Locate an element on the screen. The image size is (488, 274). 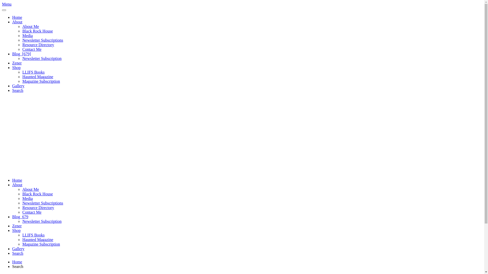
Newsletter Subscriptions is located at coordinates (43, 203).